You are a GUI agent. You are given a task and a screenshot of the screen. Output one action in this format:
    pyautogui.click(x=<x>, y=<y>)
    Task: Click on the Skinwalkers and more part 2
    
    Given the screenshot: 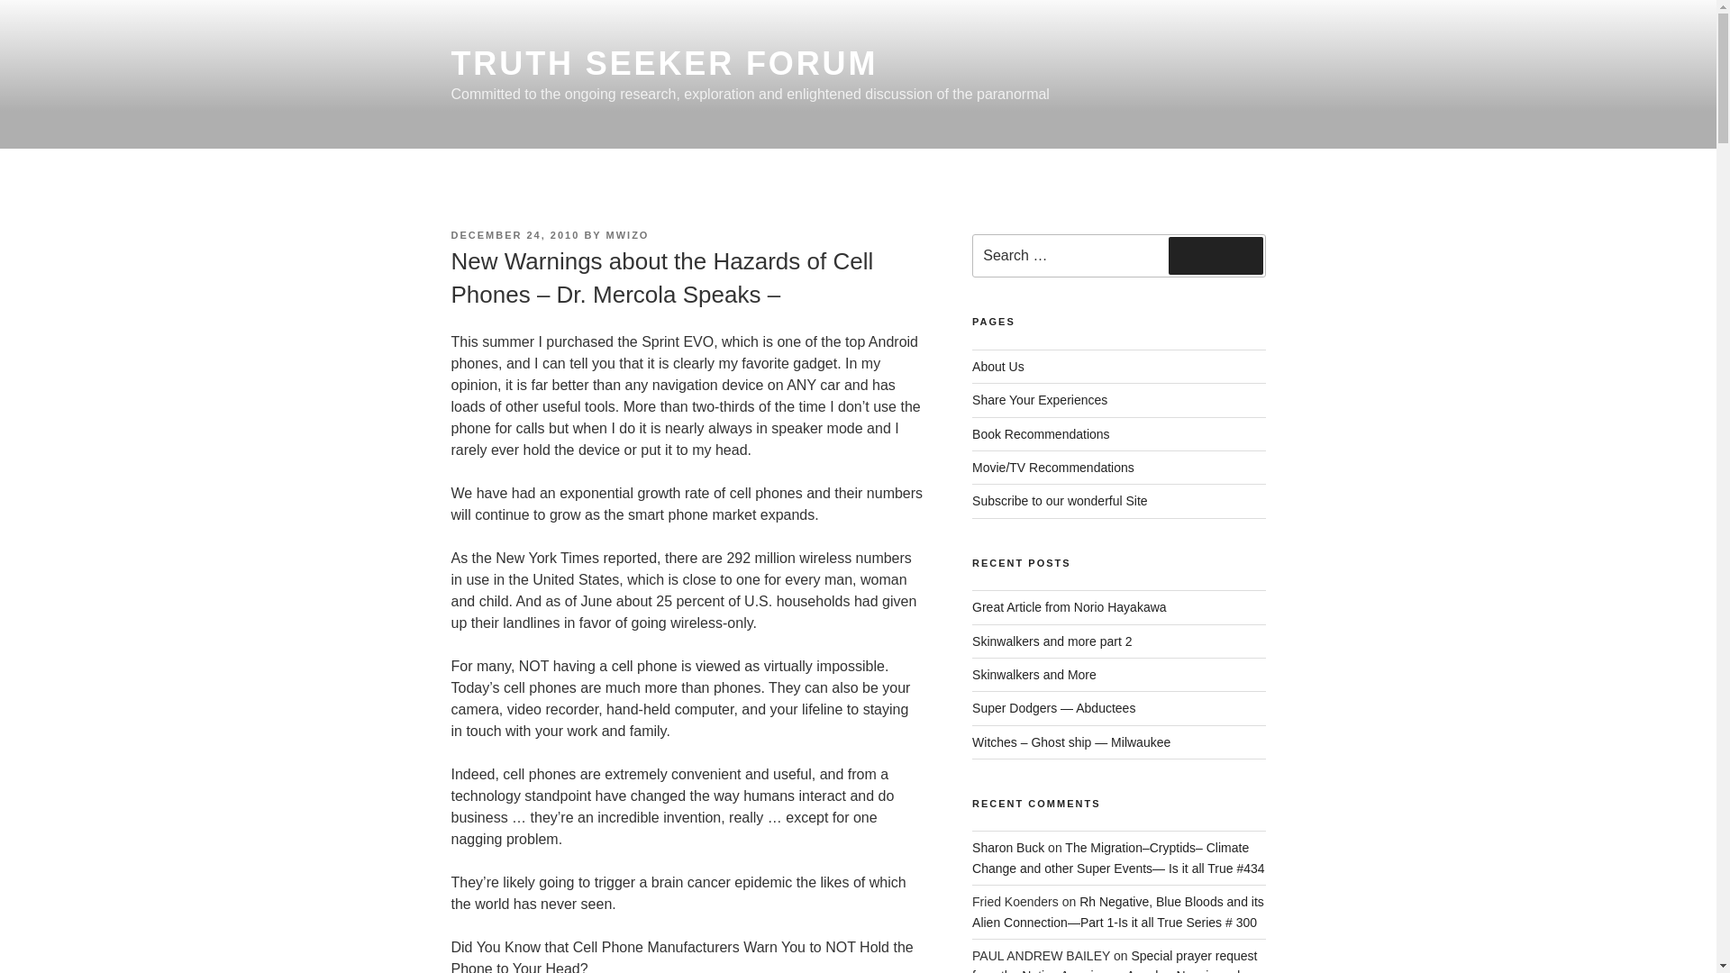 What is the action you would take?
    pyautogui.click(x=1052, y=641)
    